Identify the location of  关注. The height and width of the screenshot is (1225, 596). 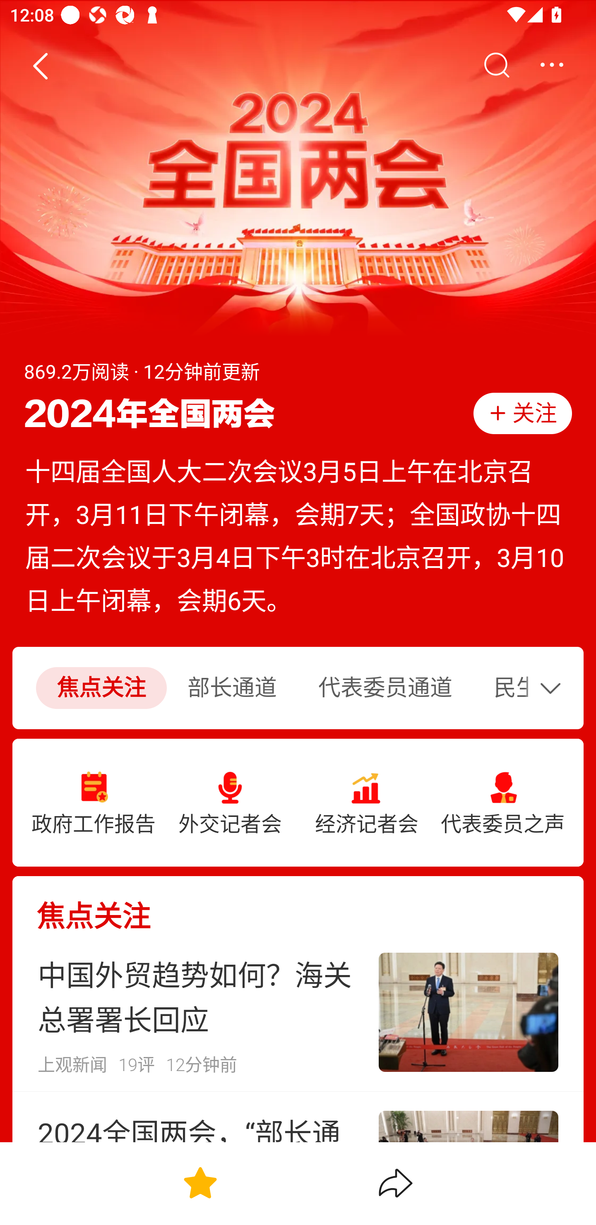
(522, 413).